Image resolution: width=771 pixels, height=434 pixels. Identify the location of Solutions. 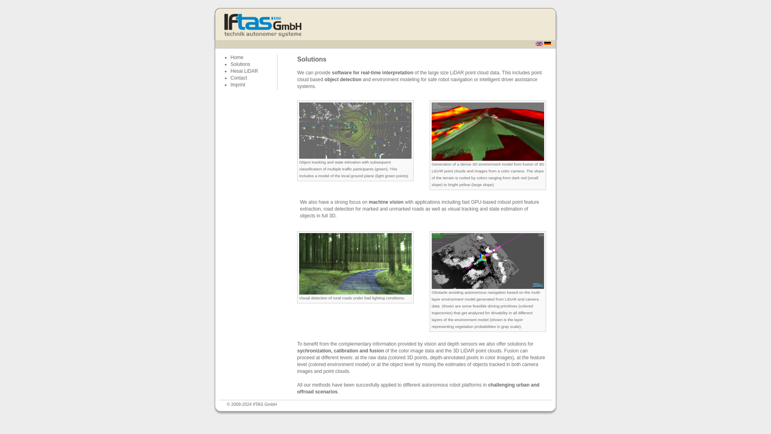
(240, 64).